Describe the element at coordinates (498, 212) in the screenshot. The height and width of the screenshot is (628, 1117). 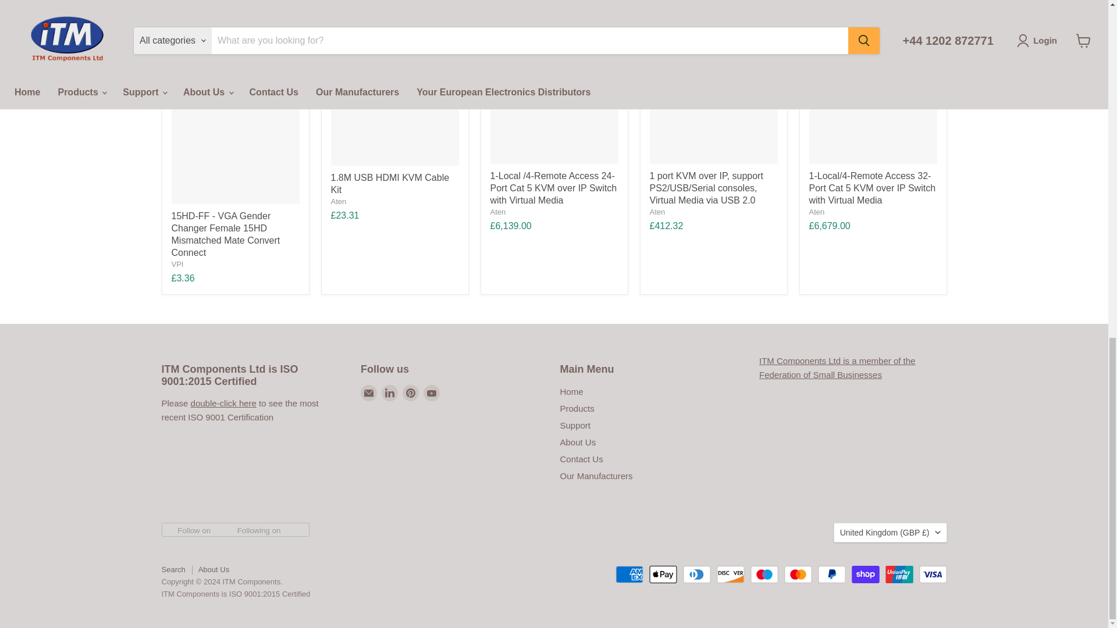
I see `Aten` at that location.